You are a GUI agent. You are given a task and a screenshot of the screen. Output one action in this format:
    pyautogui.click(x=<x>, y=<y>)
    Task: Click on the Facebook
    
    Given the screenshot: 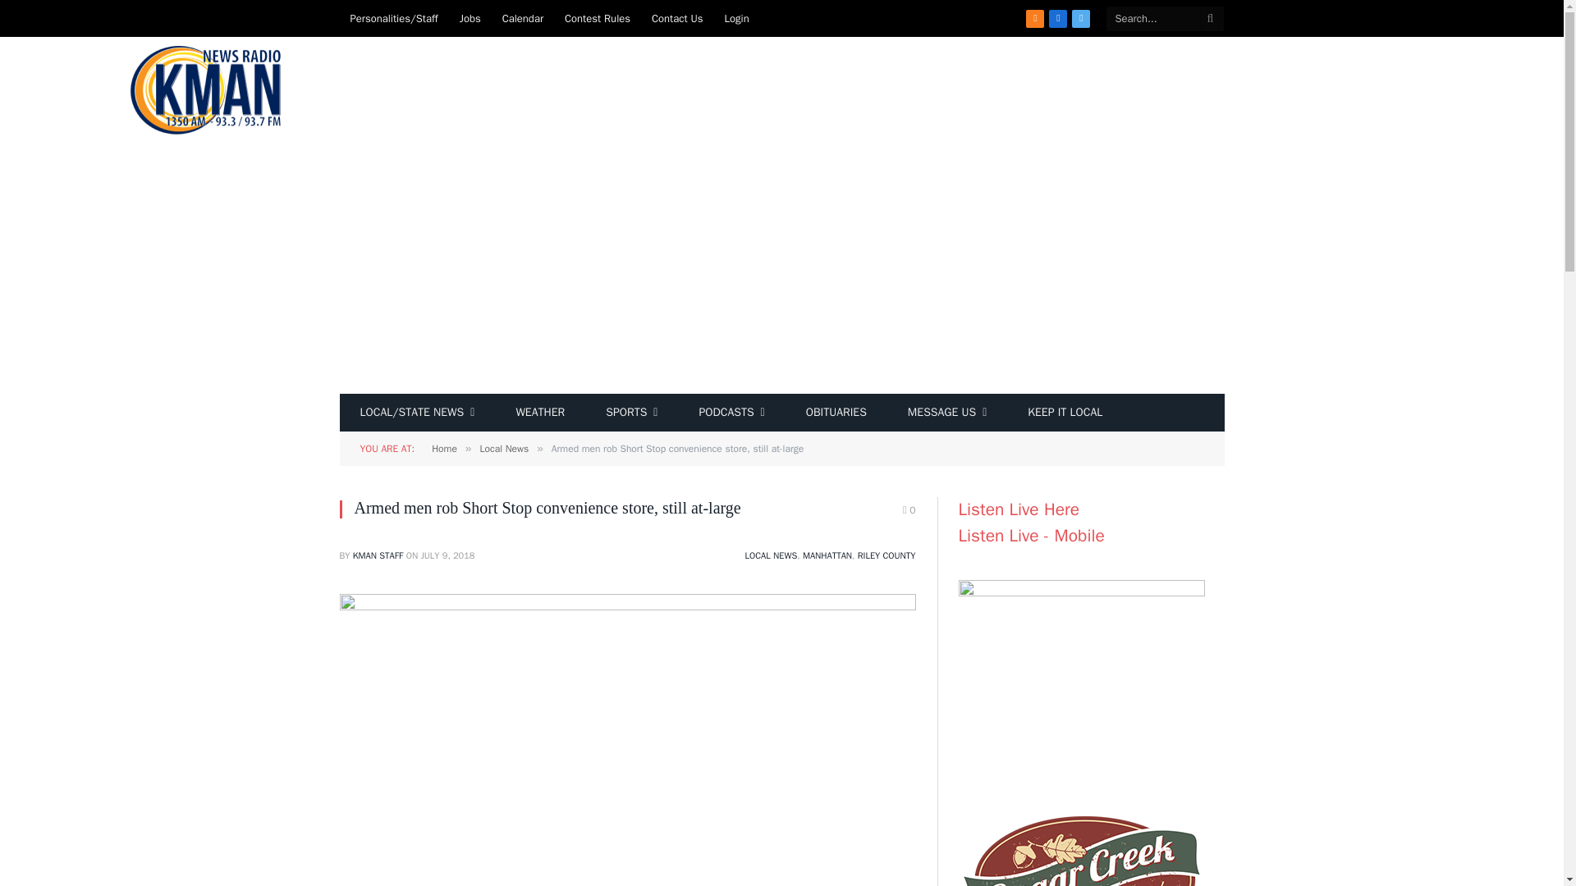 What is the action you would take?
    pyautogui.click(x=1057, y=18)
    